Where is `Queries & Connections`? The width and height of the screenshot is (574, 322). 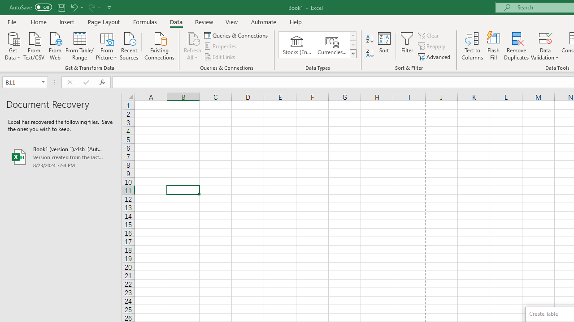 Queries & Connections is located at coordinates (237, 35).